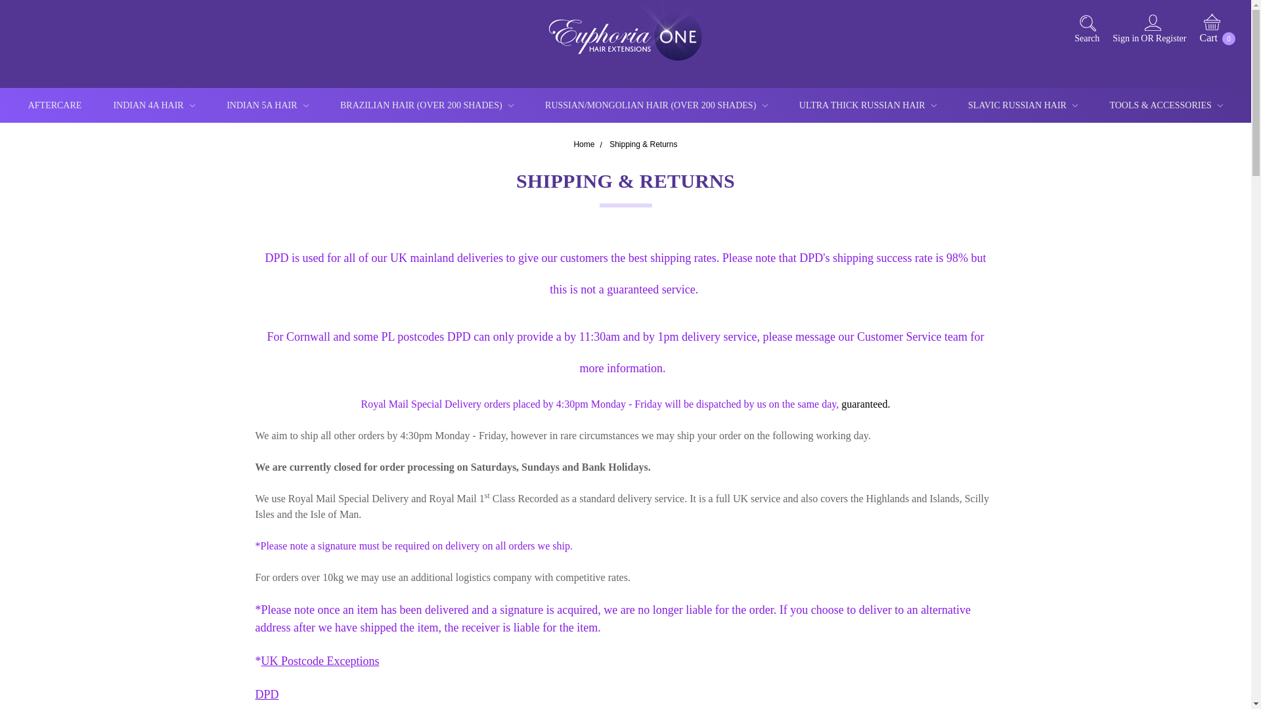 The image size is (1261, 709). I want to click on Register, so click(1170, 43).